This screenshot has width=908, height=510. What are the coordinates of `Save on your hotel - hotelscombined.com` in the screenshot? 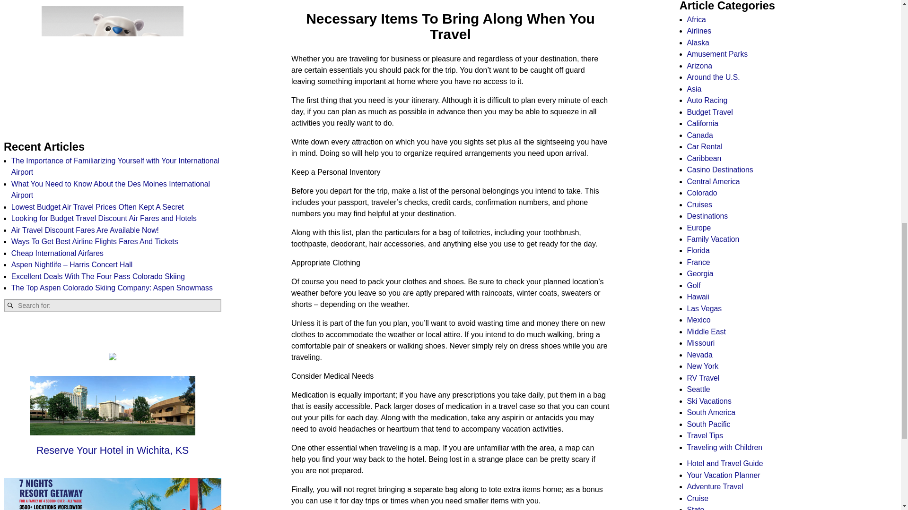 It's located at (113, 65).